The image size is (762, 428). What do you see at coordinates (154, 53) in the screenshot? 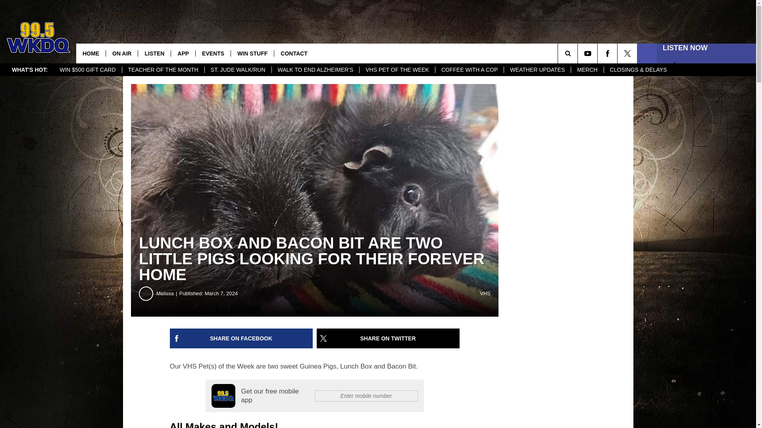
I see `LISTEN` at bounding box center [154, 53].